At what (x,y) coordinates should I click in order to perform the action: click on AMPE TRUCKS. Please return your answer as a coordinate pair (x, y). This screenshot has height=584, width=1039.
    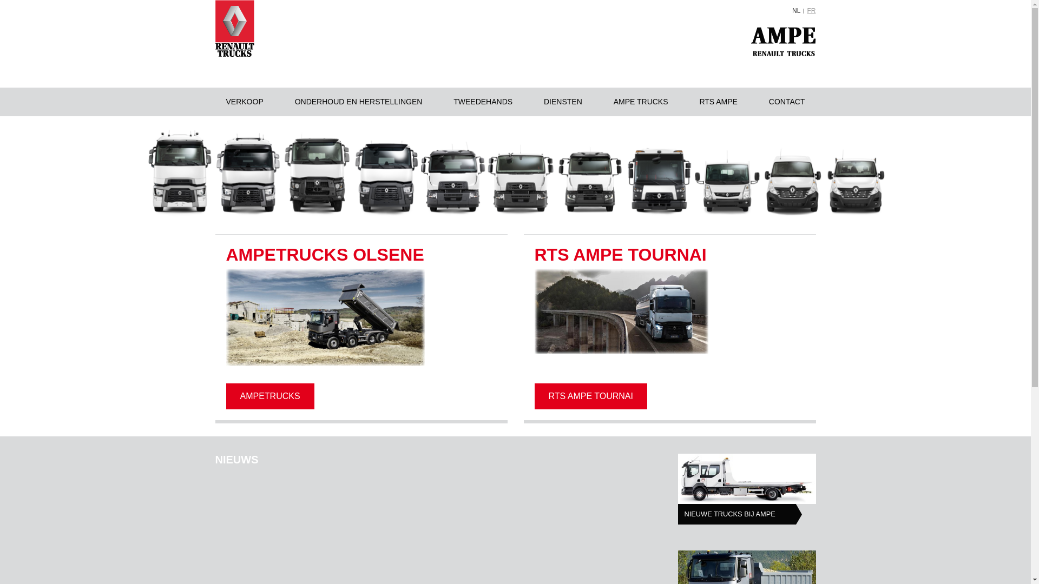
    Looking at the image, I should click on (641, 102).